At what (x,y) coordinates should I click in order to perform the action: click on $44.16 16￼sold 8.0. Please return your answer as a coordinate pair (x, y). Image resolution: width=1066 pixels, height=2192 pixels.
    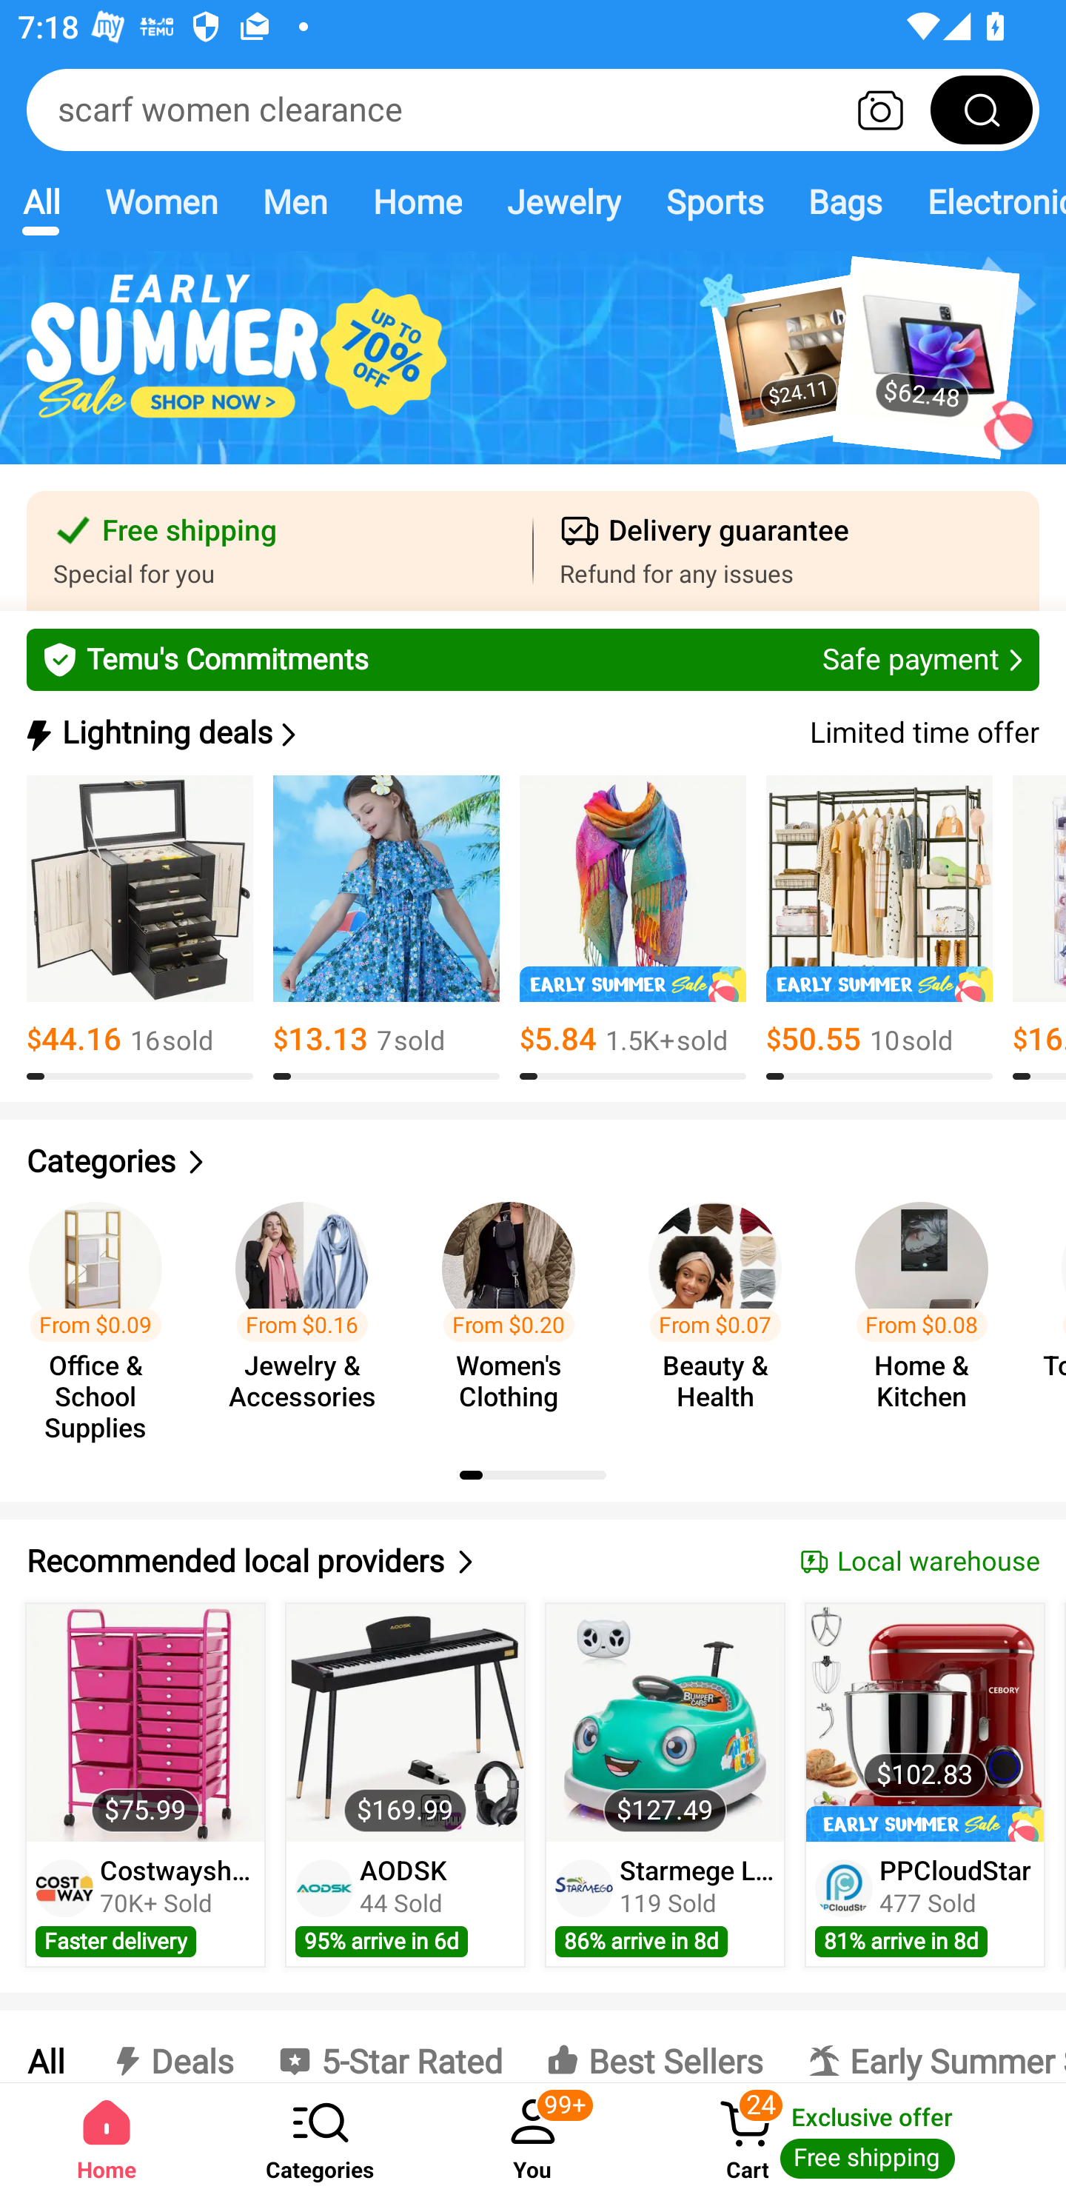
    Looking at the image, I should click on (140, 928).